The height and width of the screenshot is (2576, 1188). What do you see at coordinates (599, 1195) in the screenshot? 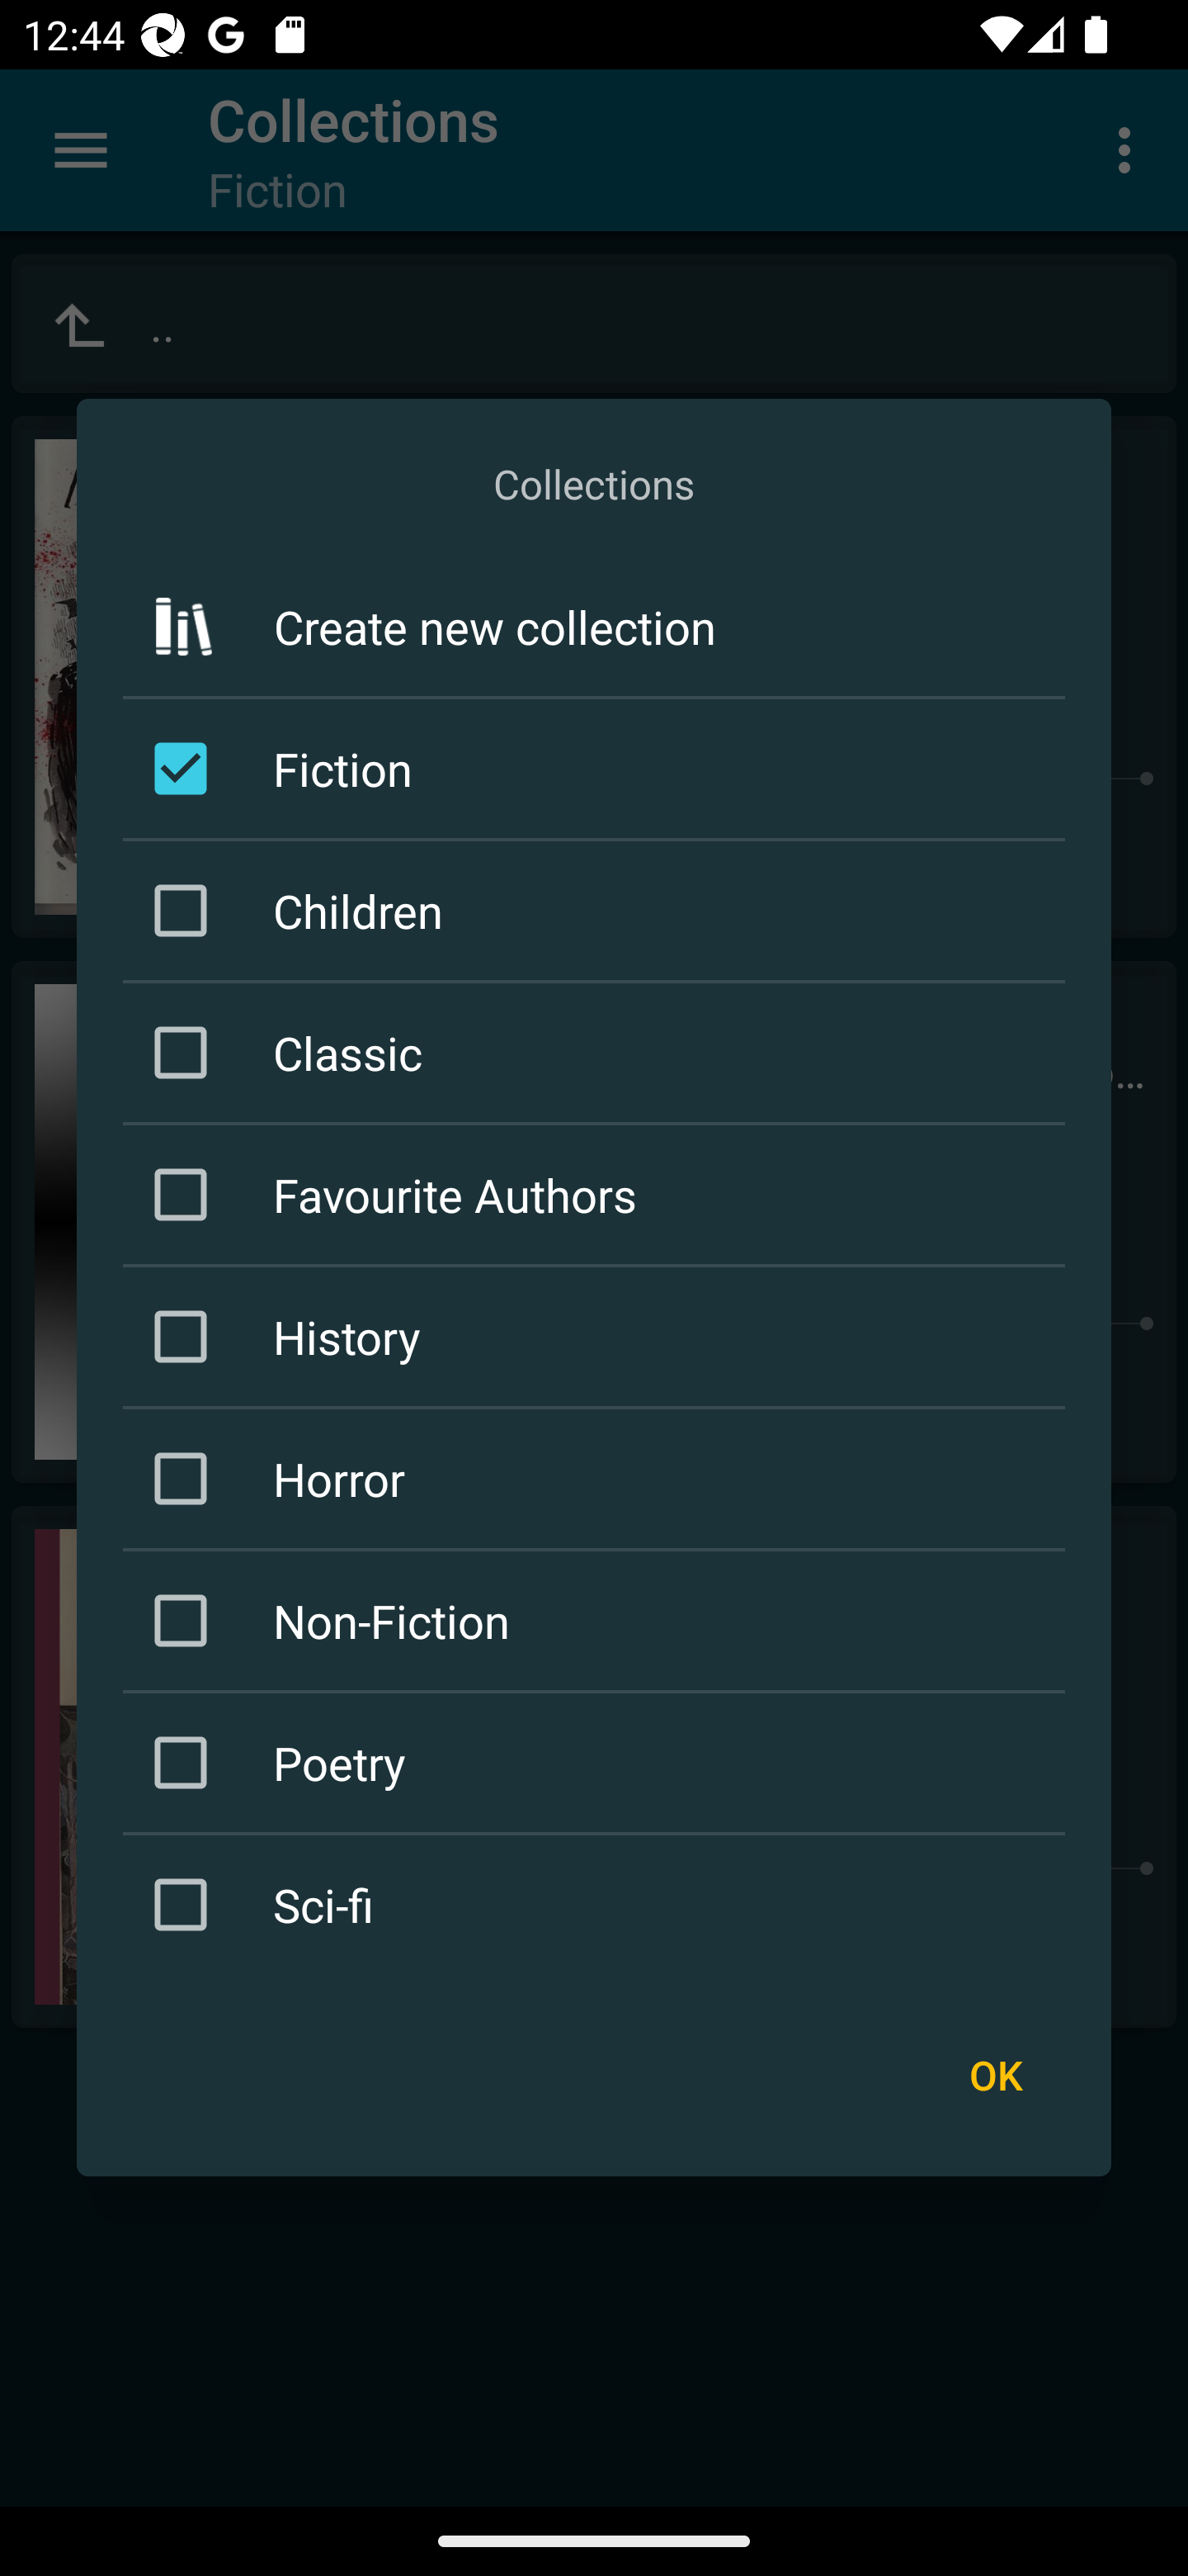
I see `Favourite Authors` at bounding box center [599, 1195].